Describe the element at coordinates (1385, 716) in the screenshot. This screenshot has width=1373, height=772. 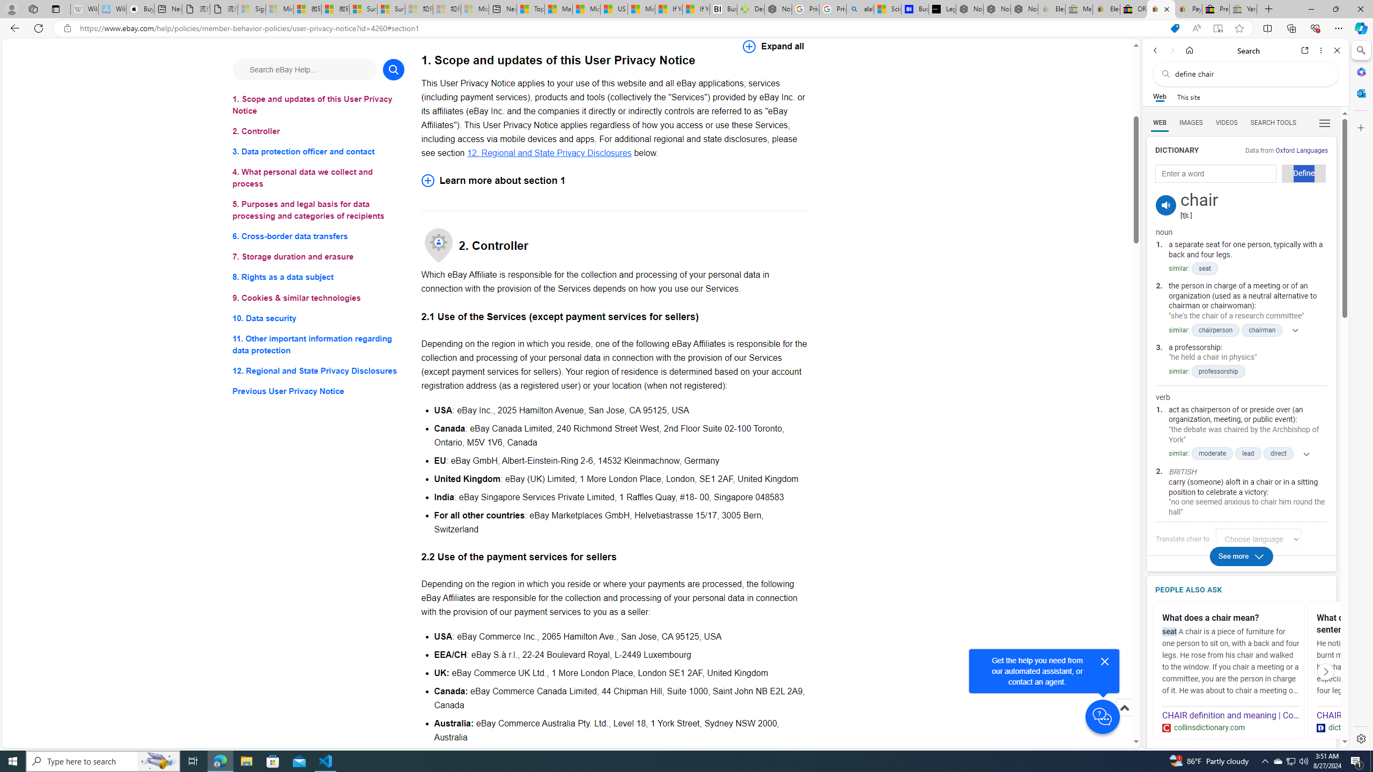
I see `CHAIR Definition & Meaning | Dictionary.com` at that location.